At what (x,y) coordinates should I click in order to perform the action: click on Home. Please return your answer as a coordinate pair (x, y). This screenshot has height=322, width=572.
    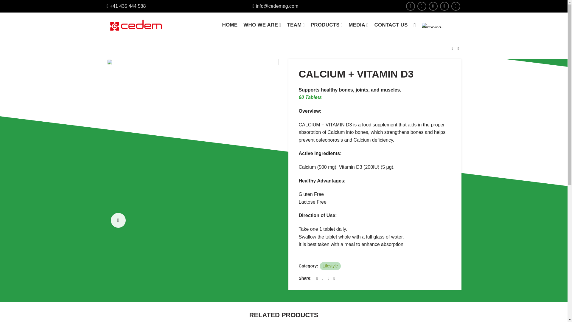
    Looking at the image, I should click on (112, 48).